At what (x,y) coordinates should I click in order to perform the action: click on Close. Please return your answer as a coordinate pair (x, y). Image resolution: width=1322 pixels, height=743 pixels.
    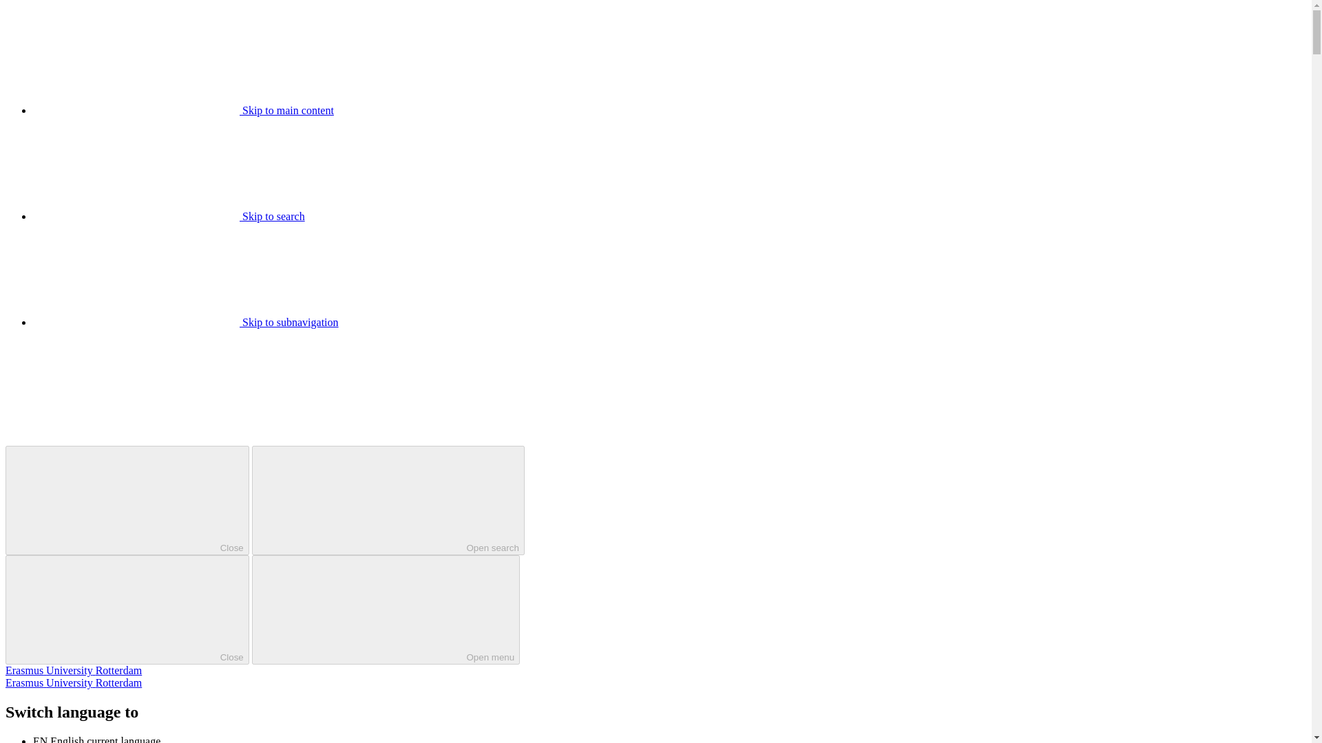
    Looking at the image, I should click on (127, 610).